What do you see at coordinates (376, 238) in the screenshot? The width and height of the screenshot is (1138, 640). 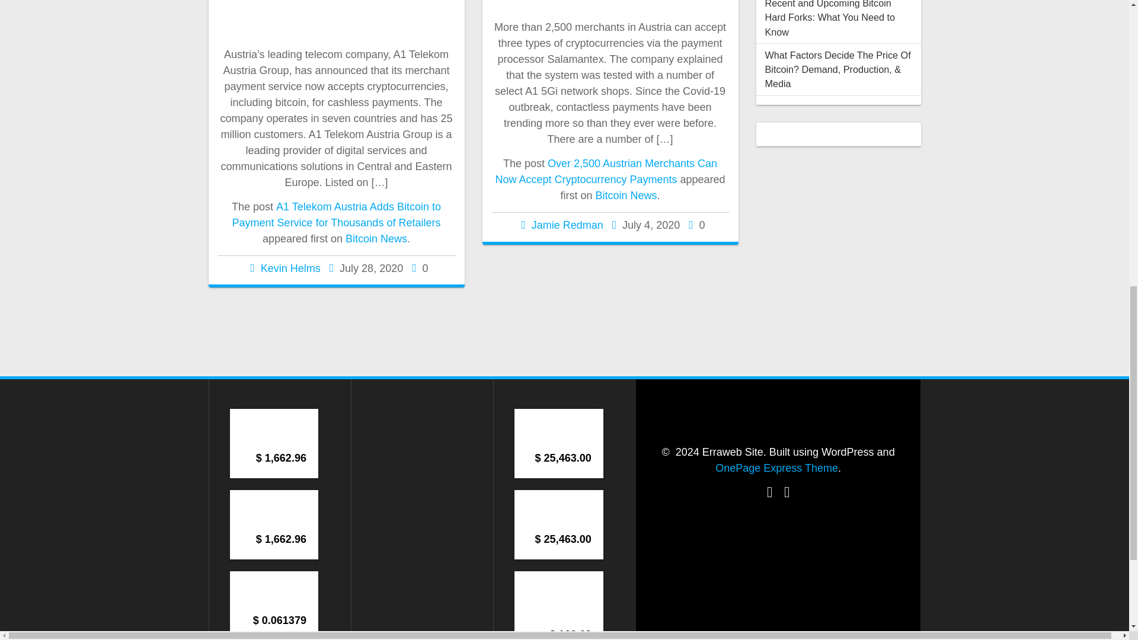 I see `Bitcoin News` at bounding box center [376, 238].